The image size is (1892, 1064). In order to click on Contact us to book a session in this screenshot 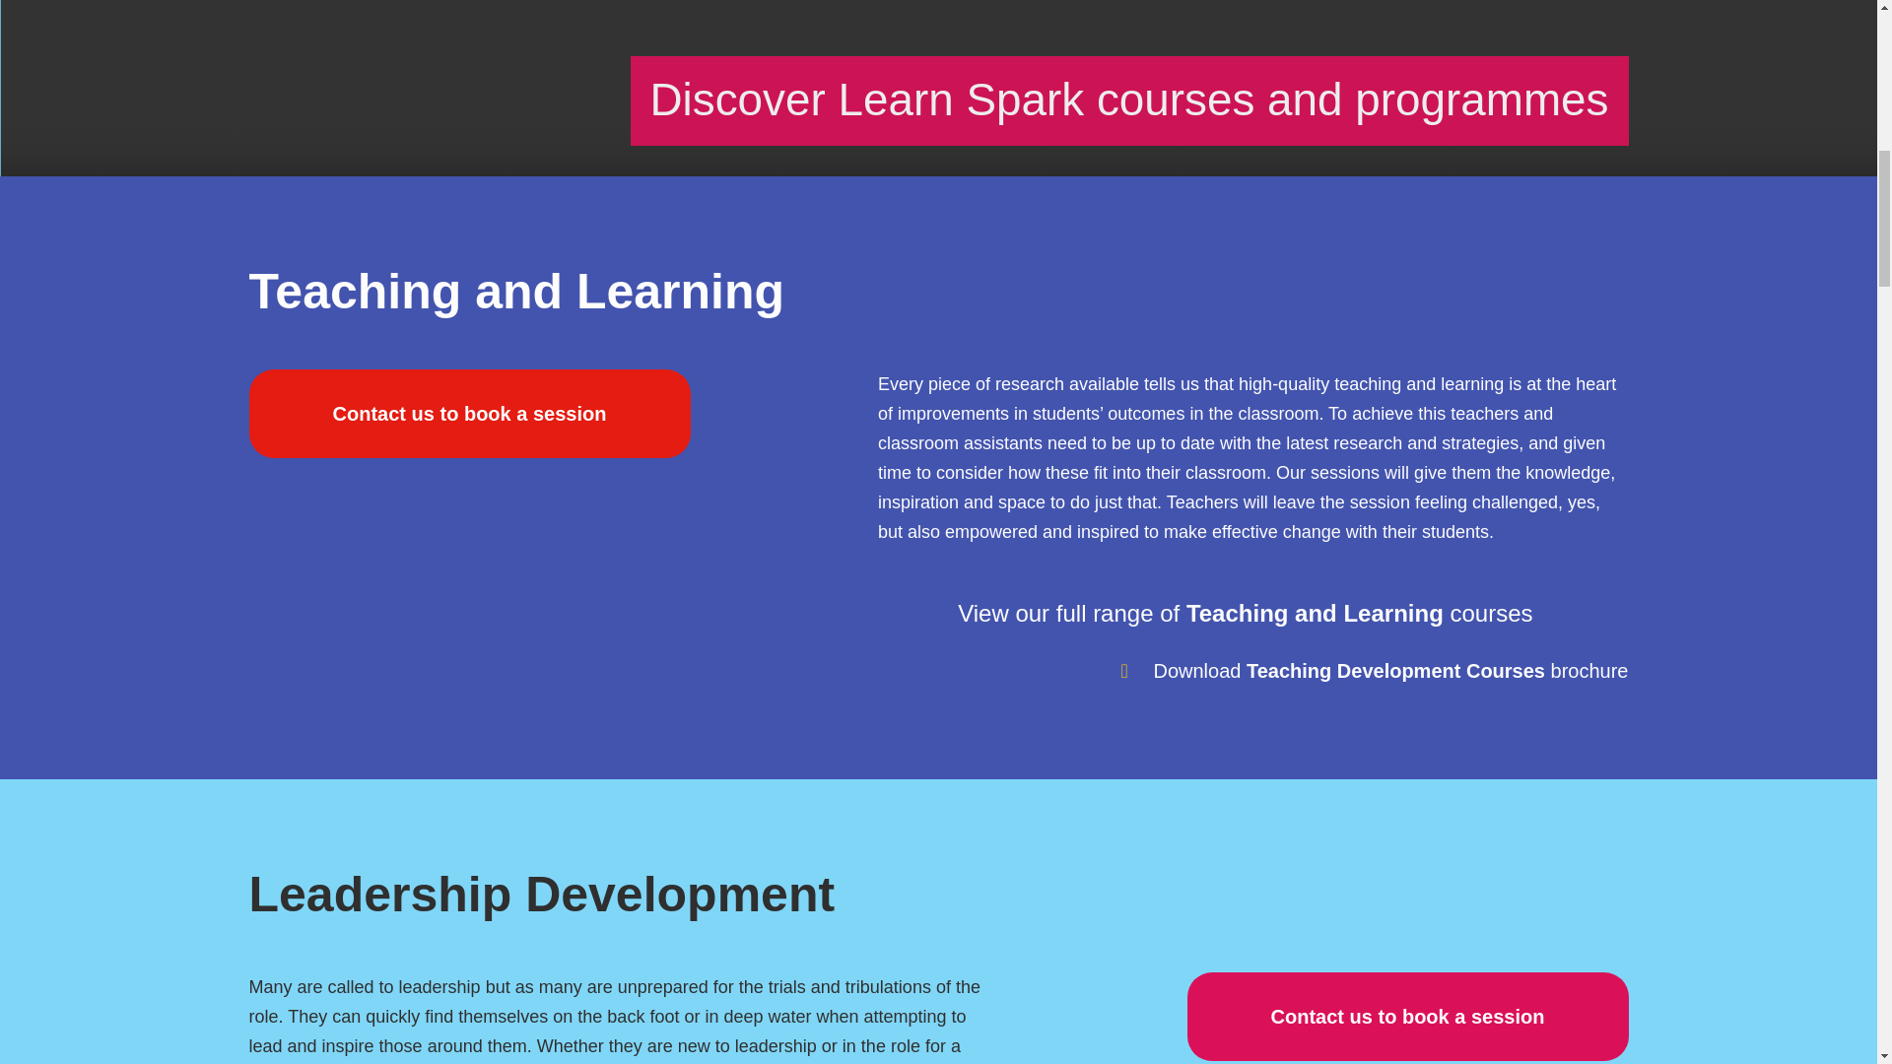, I will do `click(469, 414)`.